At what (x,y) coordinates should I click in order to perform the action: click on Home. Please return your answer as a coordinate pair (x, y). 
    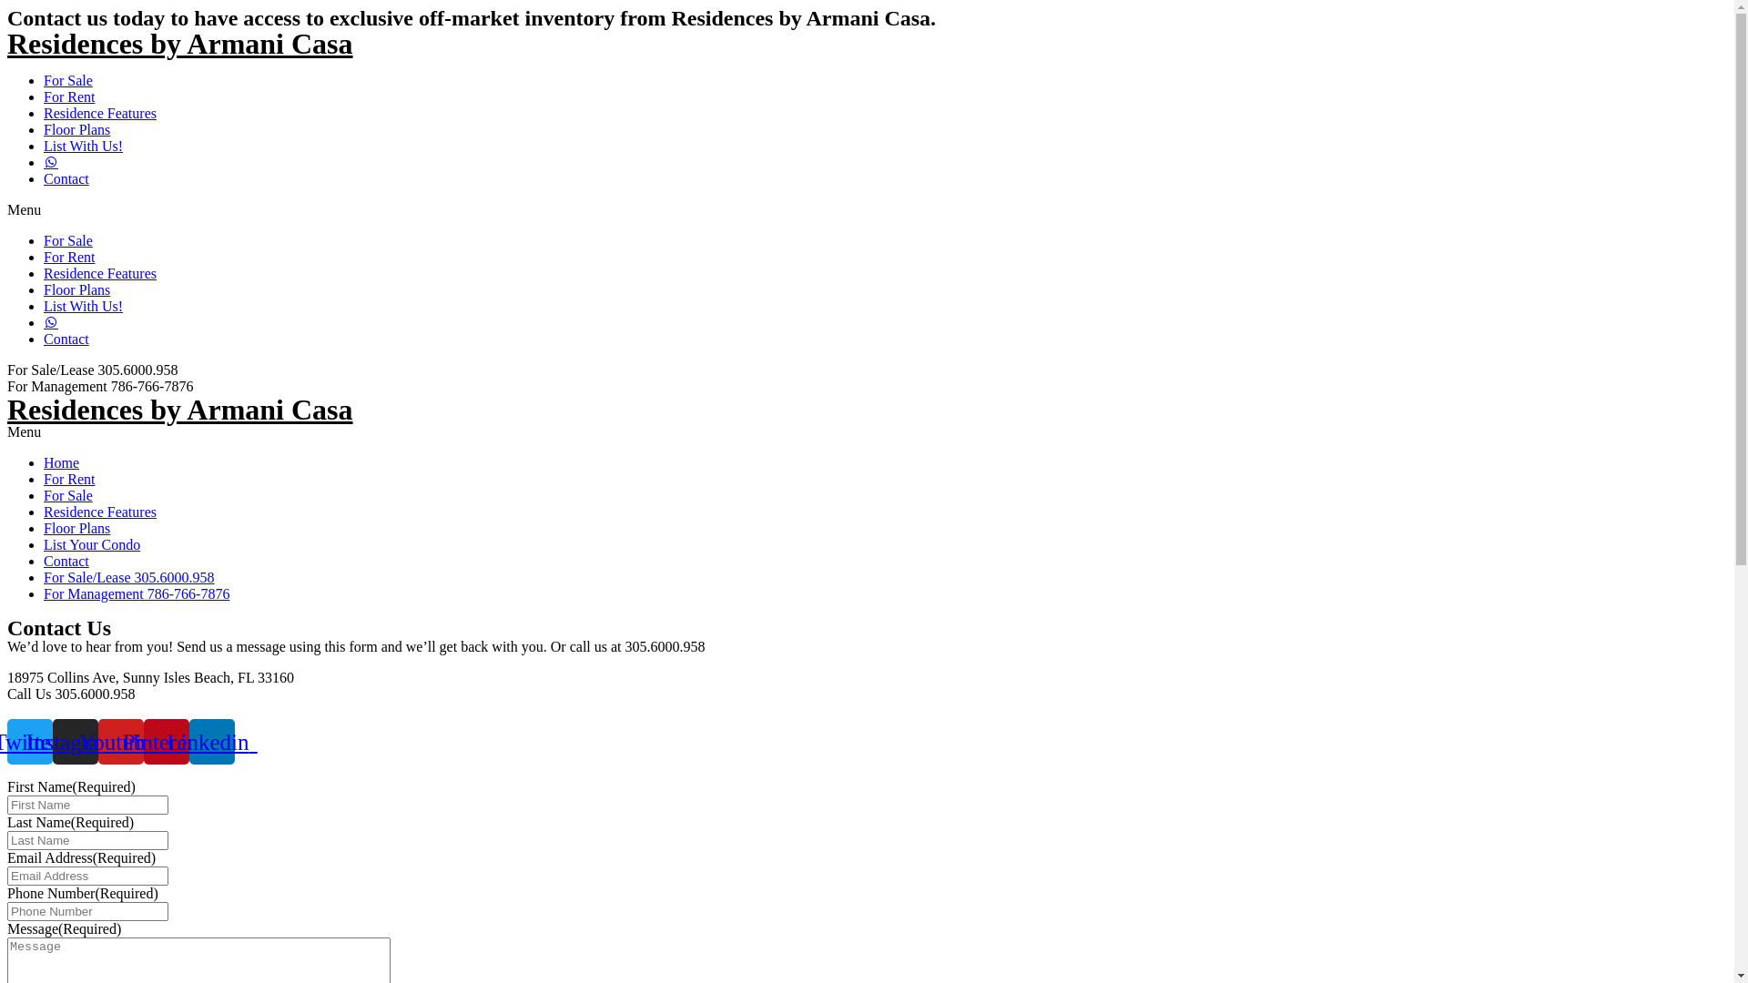
    Looking at the image, I should click on (62, 462).